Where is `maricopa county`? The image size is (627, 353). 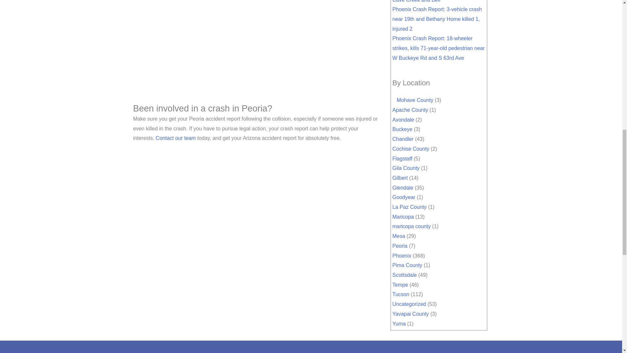
maricopa county is located at coordinates (411, 226).